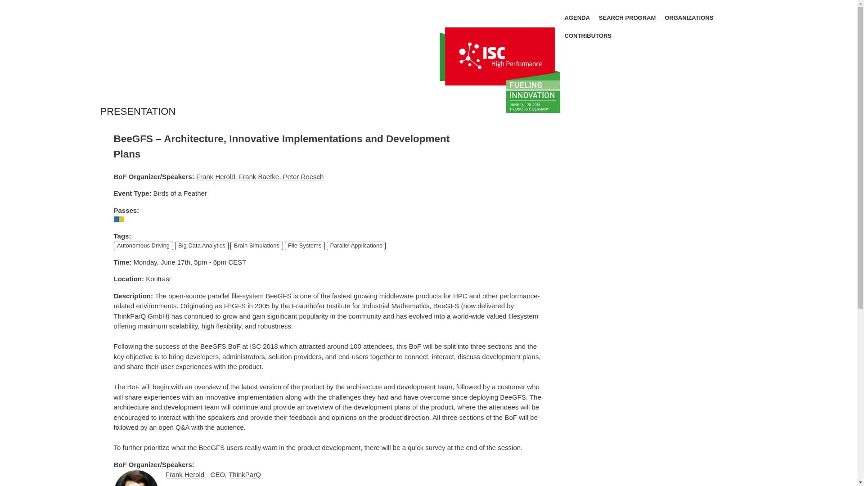 This screenshot has width=864, height=486. What do you see at coordinates (259, 176) in the screenshot?
I see `Frank Baetke` at bounding box center [259, 176].